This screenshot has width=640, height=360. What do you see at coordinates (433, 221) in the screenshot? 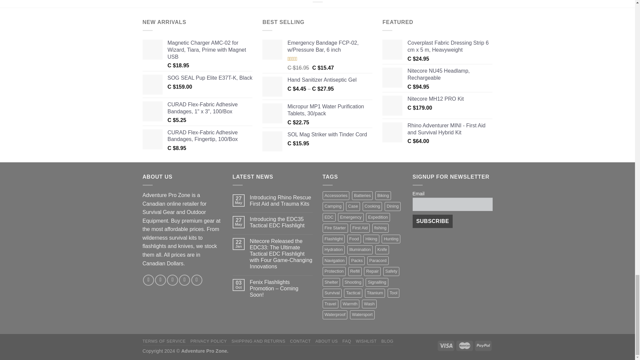
I see `Subscribe` at bounding box center [433, 221].